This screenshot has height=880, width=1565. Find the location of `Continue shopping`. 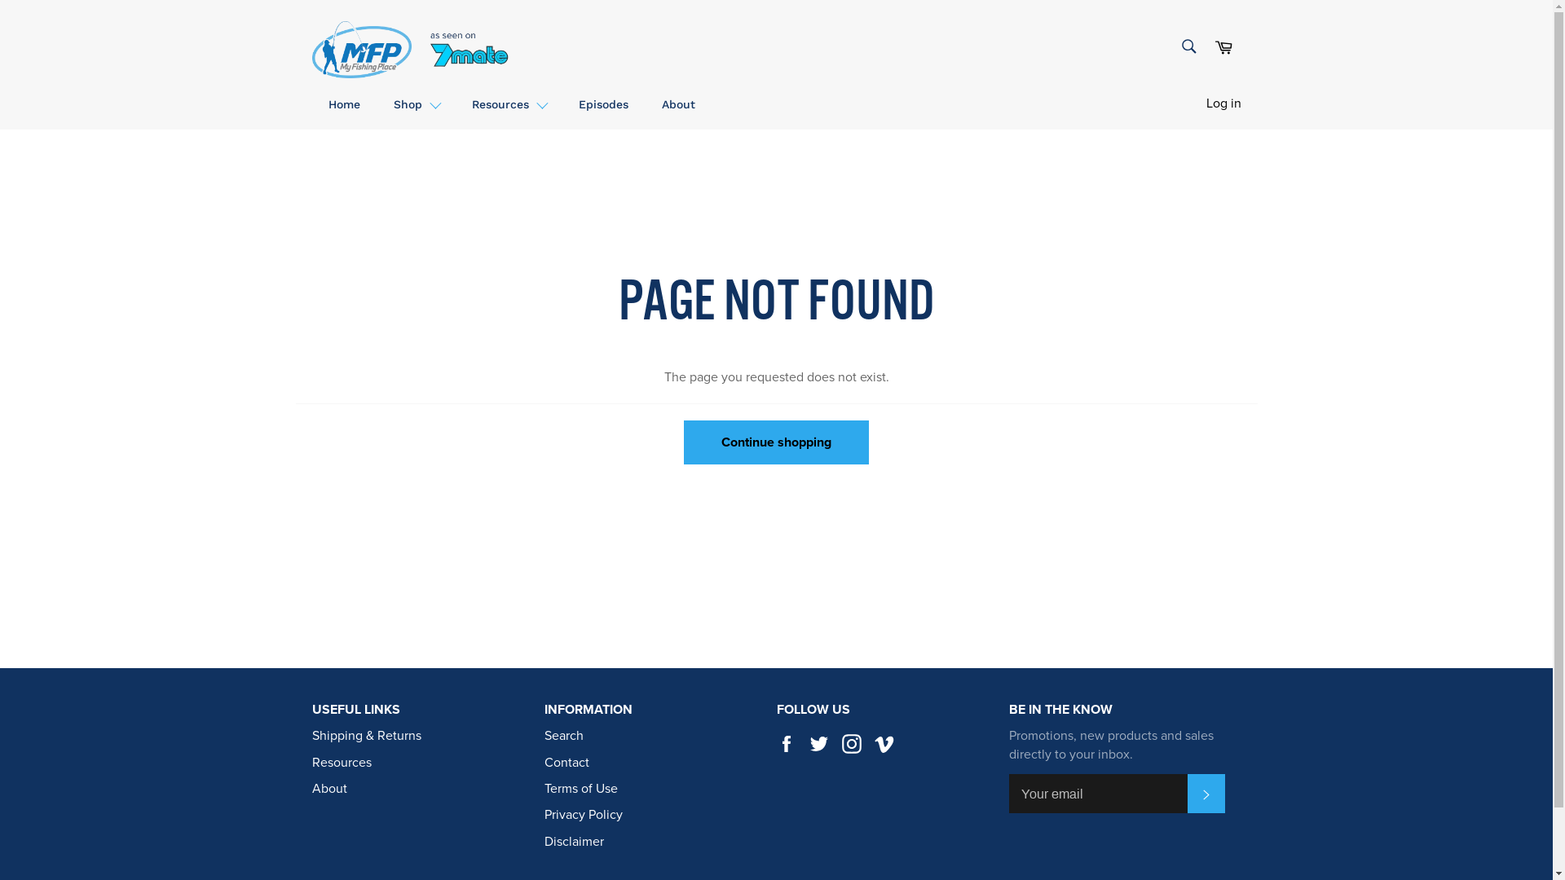

Continue shopping is located at coordinates (776, 442).